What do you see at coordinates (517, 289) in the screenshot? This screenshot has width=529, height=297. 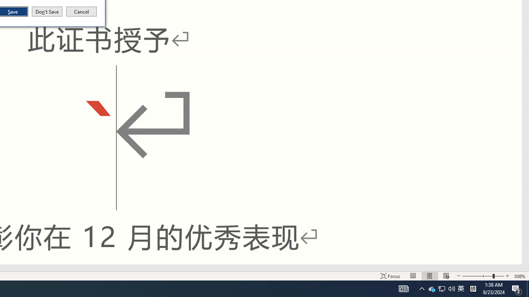 I see `Action Center, 2 new notifications` at bounding box center [517, 289].